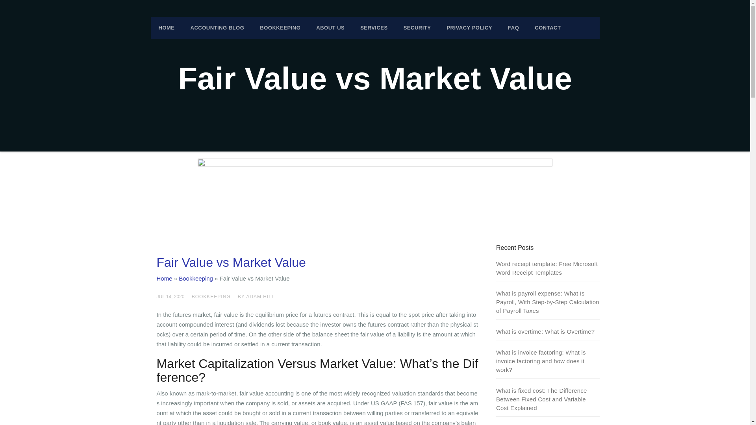 This screenshot has height=425, width=756. Describe the element at coordinates (469, 28) in the screenshot. I see `PRIVACY POLICY` at that location.